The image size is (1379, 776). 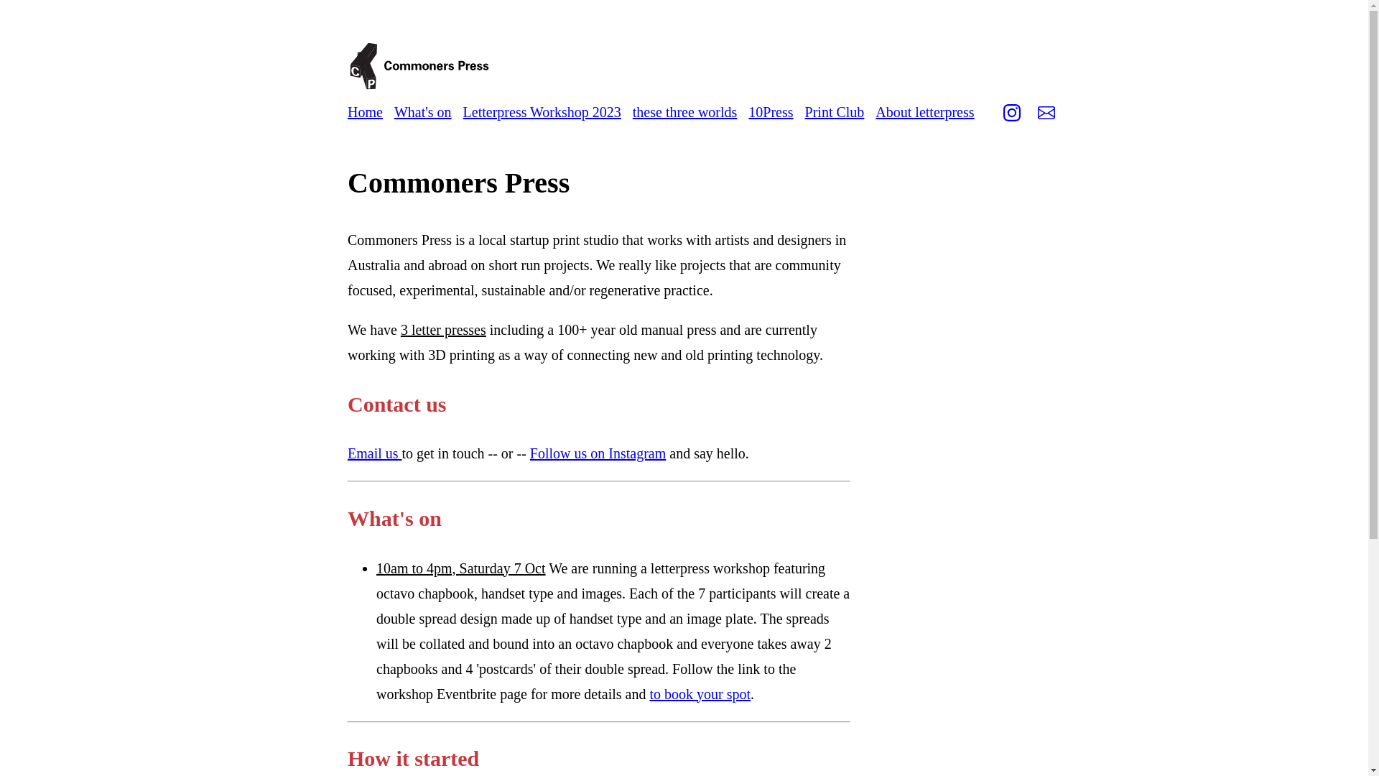 I want to click on these three worlds, so click(x=685, y=112).